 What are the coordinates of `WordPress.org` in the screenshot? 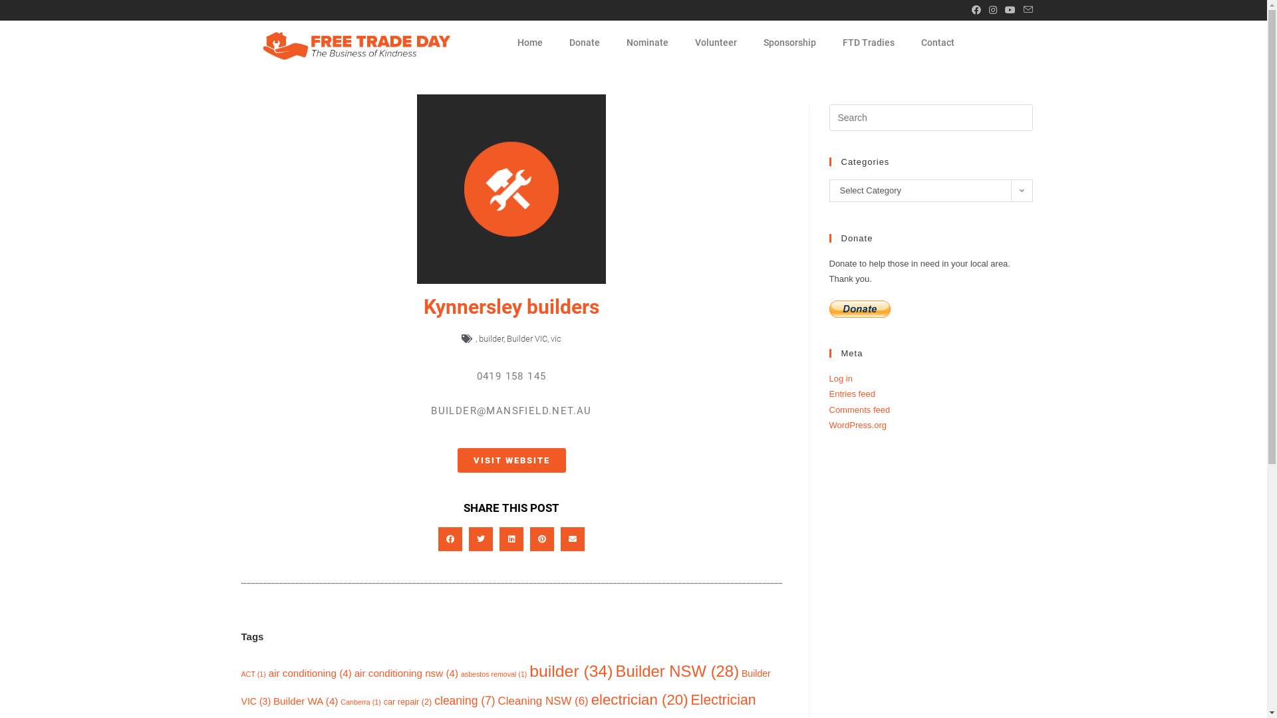 It's located at (857, 425).